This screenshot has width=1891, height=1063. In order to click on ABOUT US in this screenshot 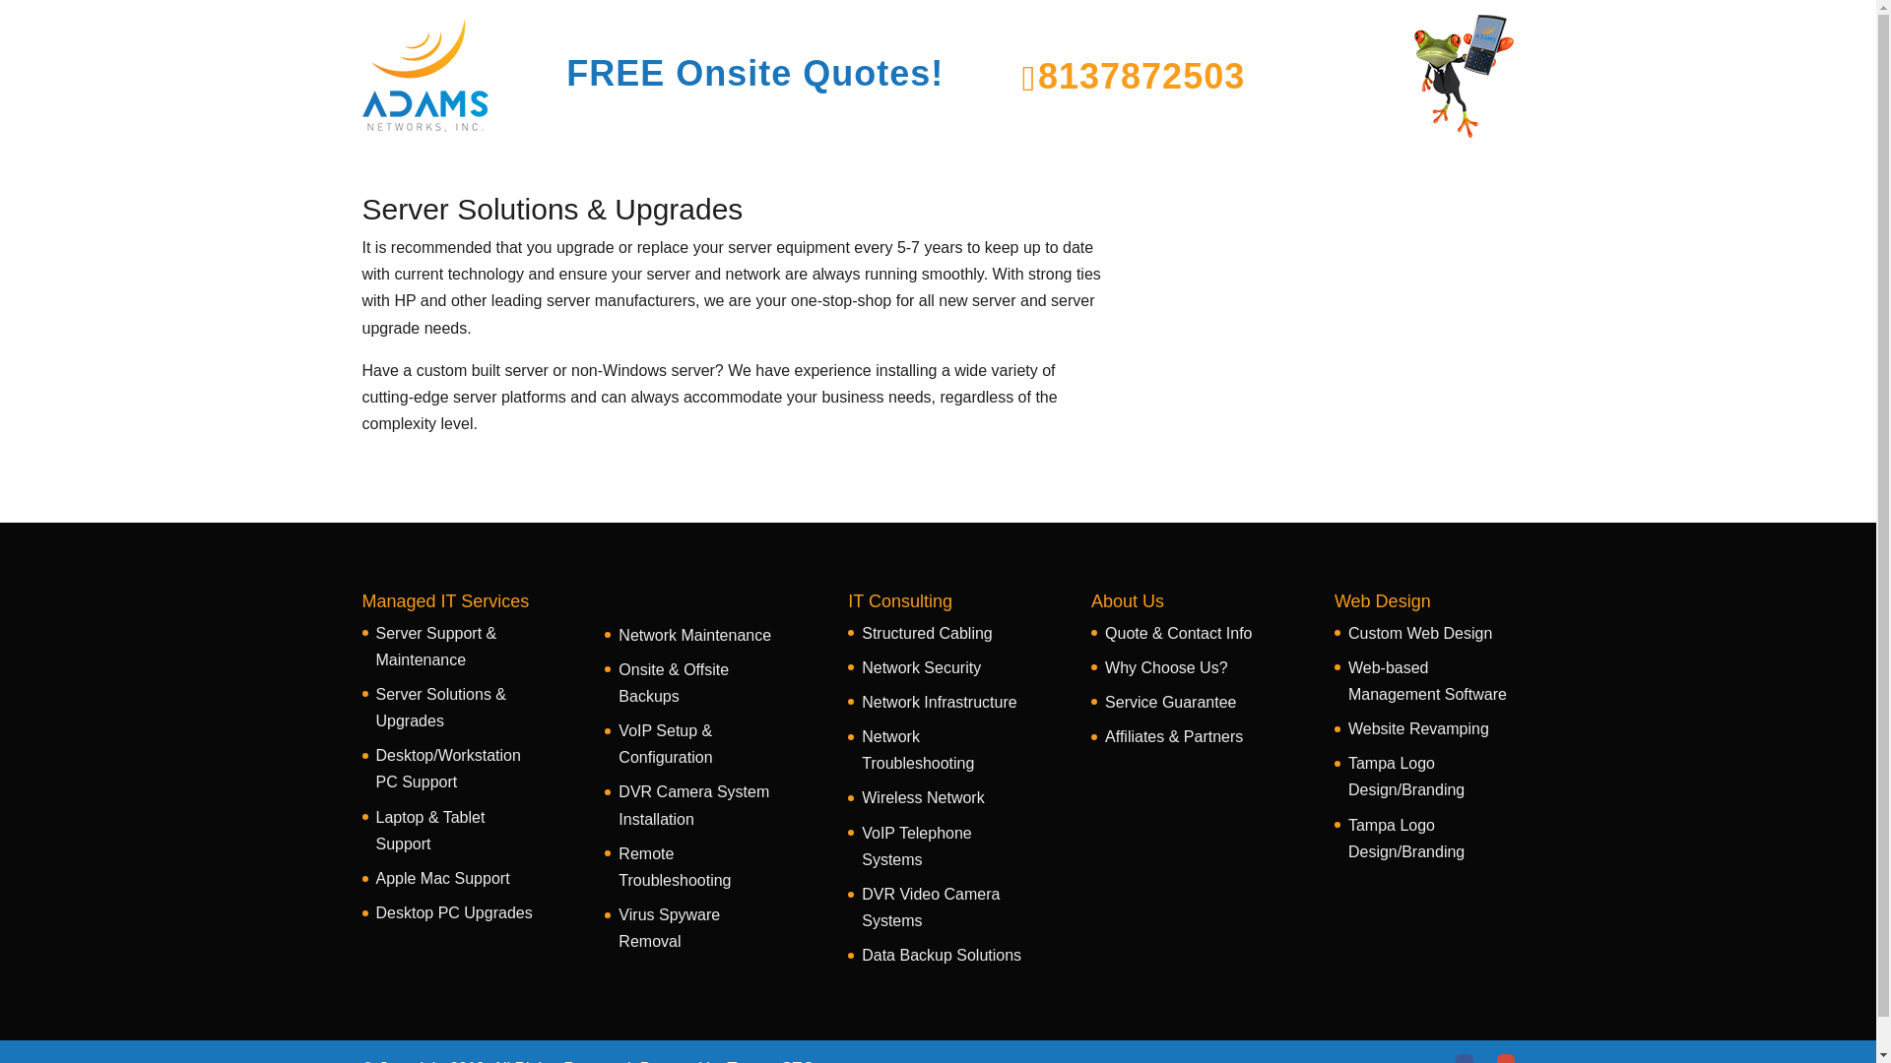, I will do `click(1130, 85)`.